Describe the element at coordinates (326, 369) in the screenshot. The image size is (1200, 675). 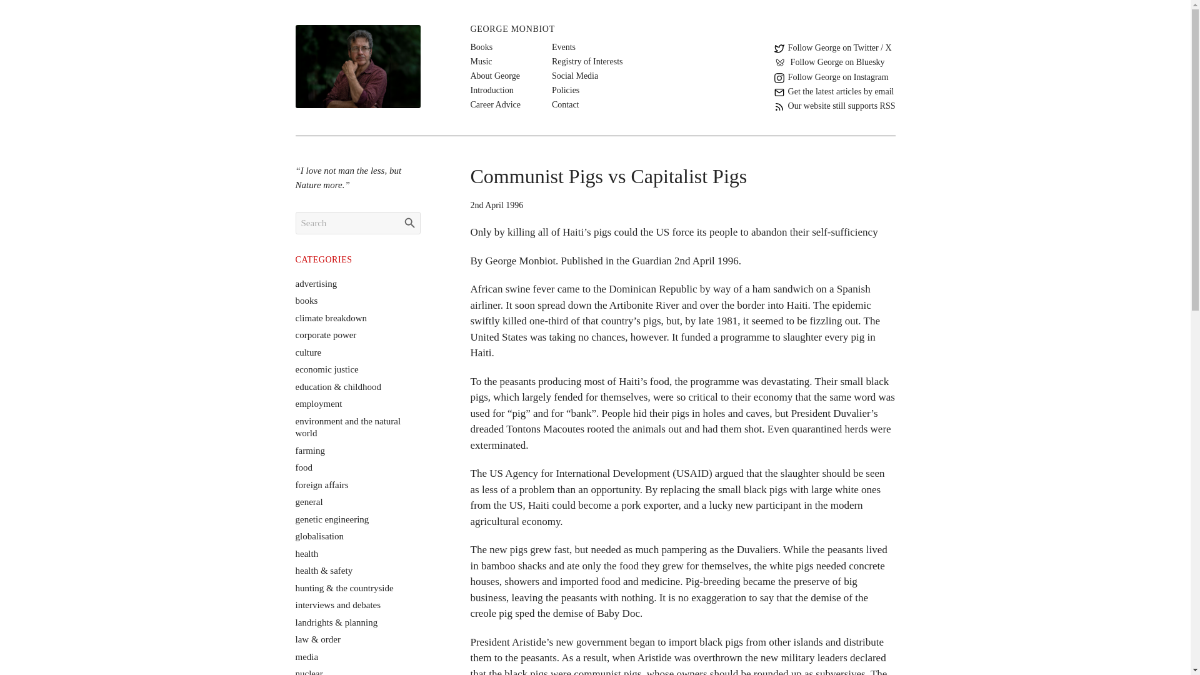
I see `economic justice` at that location.